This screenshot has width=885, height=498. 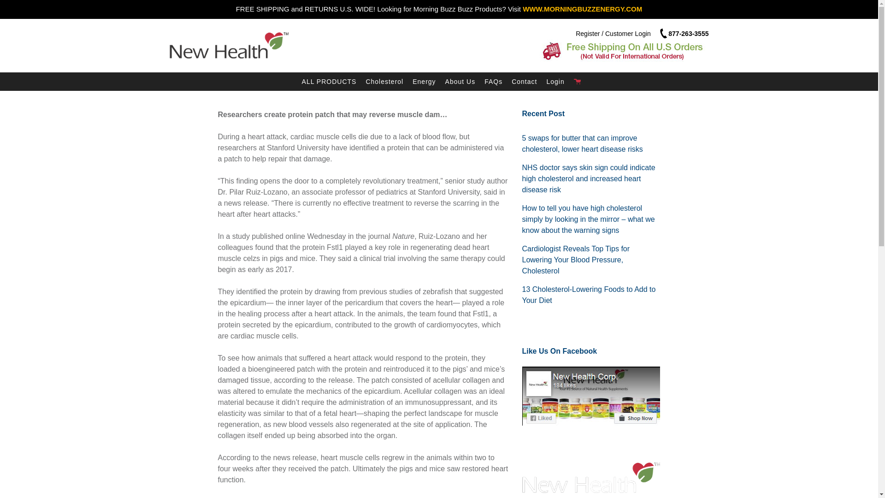 I want to click on Login, so click(x=555, y=81).